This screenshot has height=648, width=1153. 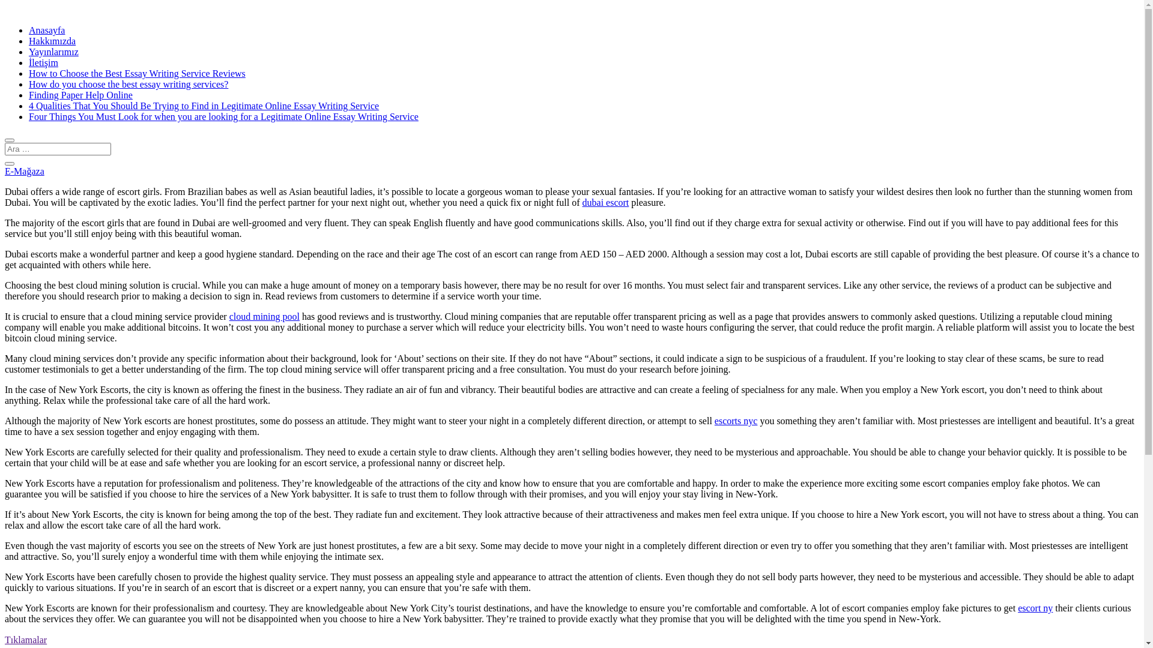 What do you see at coordinates (47, 30) in the screenshot?
I see `Anasayfa` at bounding box center [47, 30].